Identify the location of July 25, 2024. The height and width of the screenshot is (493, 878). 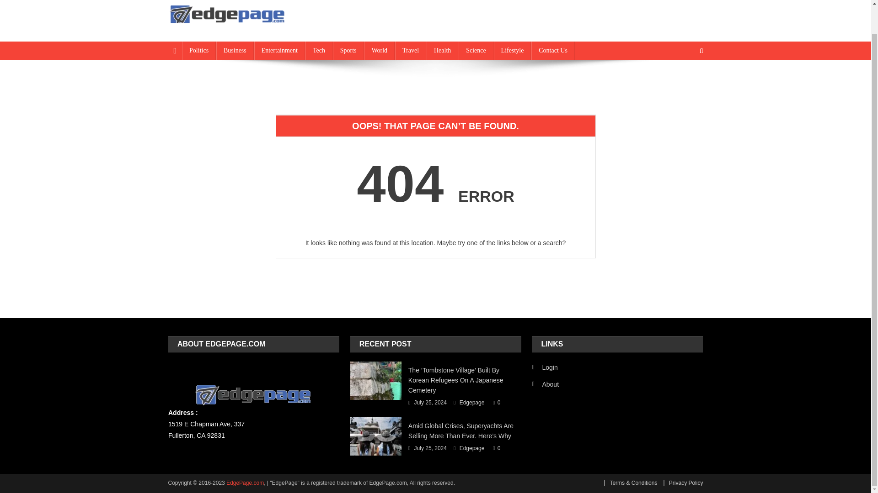
(431, 448).